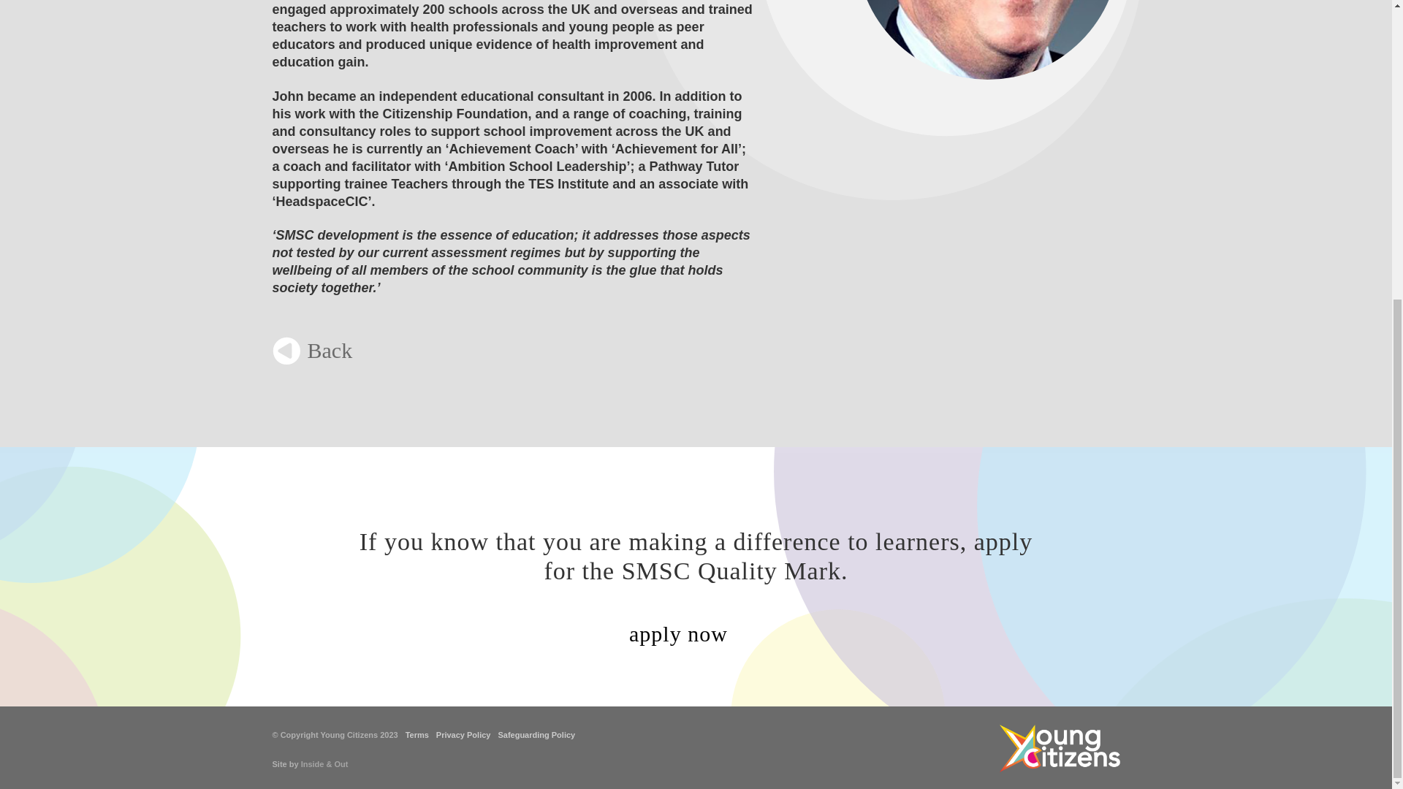 This screenshot has width=1403, height=789. Describe the element at coordinates (463, 735) in the screenshot. I see `Privacy Policy` at that location.